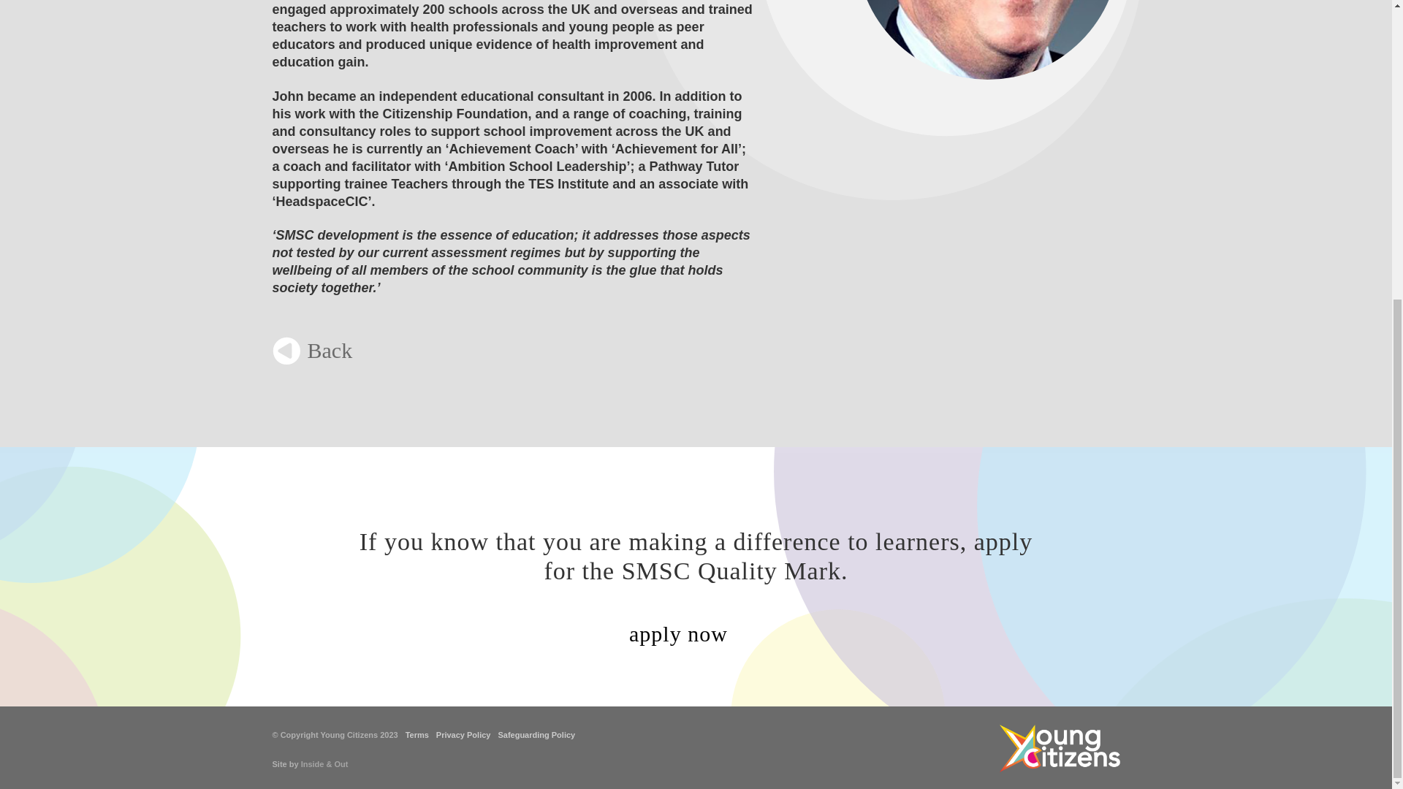 This screenshot has width=1403, height=789. Describe the element at coordinates (463, 735) in the screenshot. I see `Privacy Policy` at that location.